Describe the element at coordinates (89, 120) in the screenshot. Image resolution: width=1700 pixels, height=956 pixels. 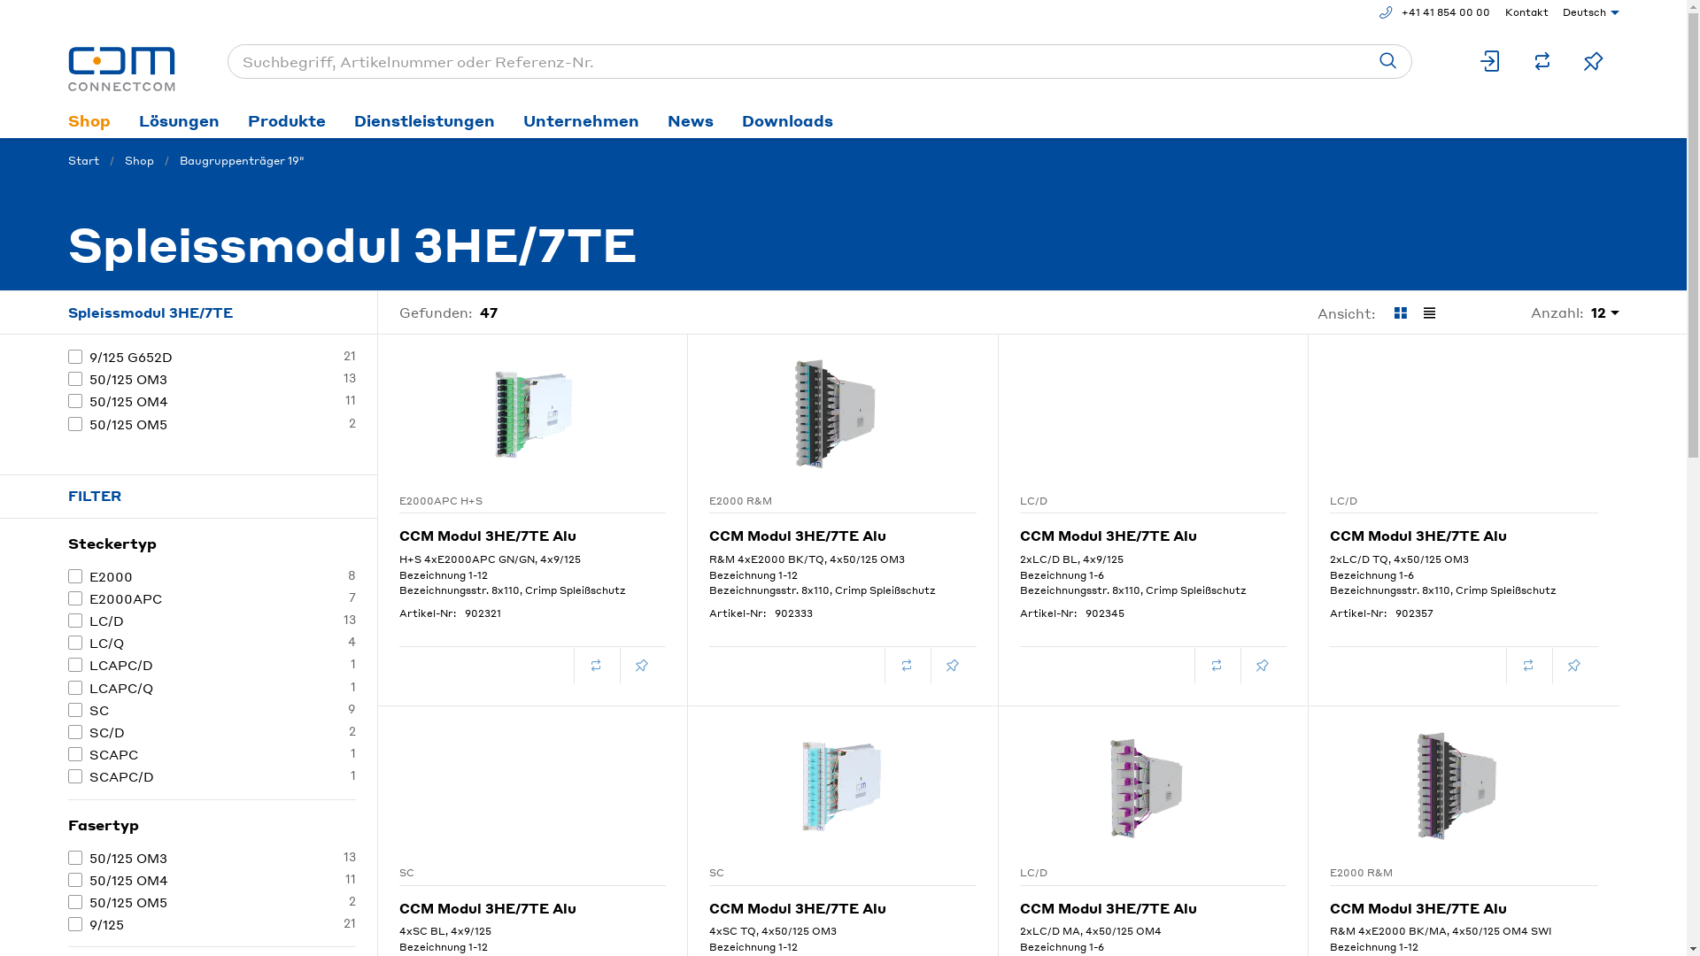
I see `Shop` at that location.